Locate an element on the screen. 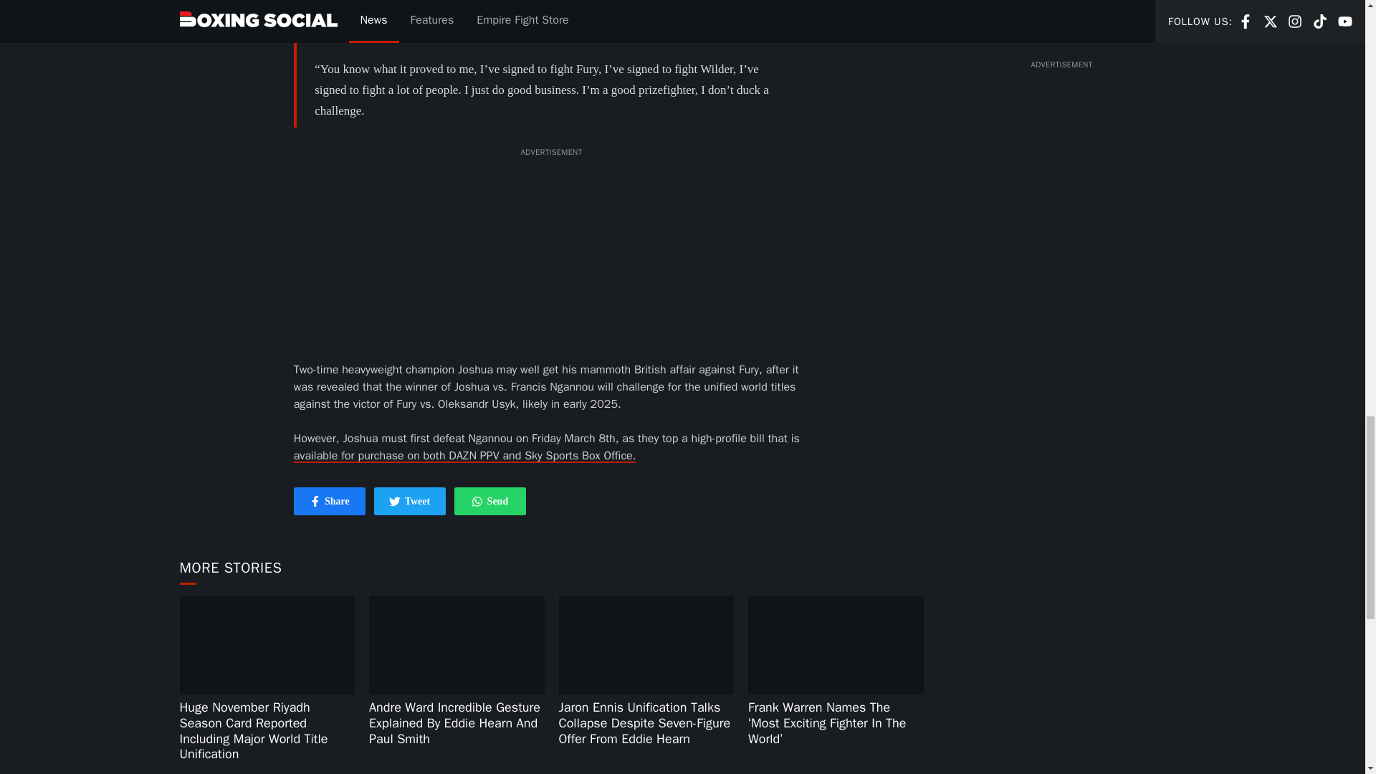  WhatsApp is located at coordinates (489, 502).